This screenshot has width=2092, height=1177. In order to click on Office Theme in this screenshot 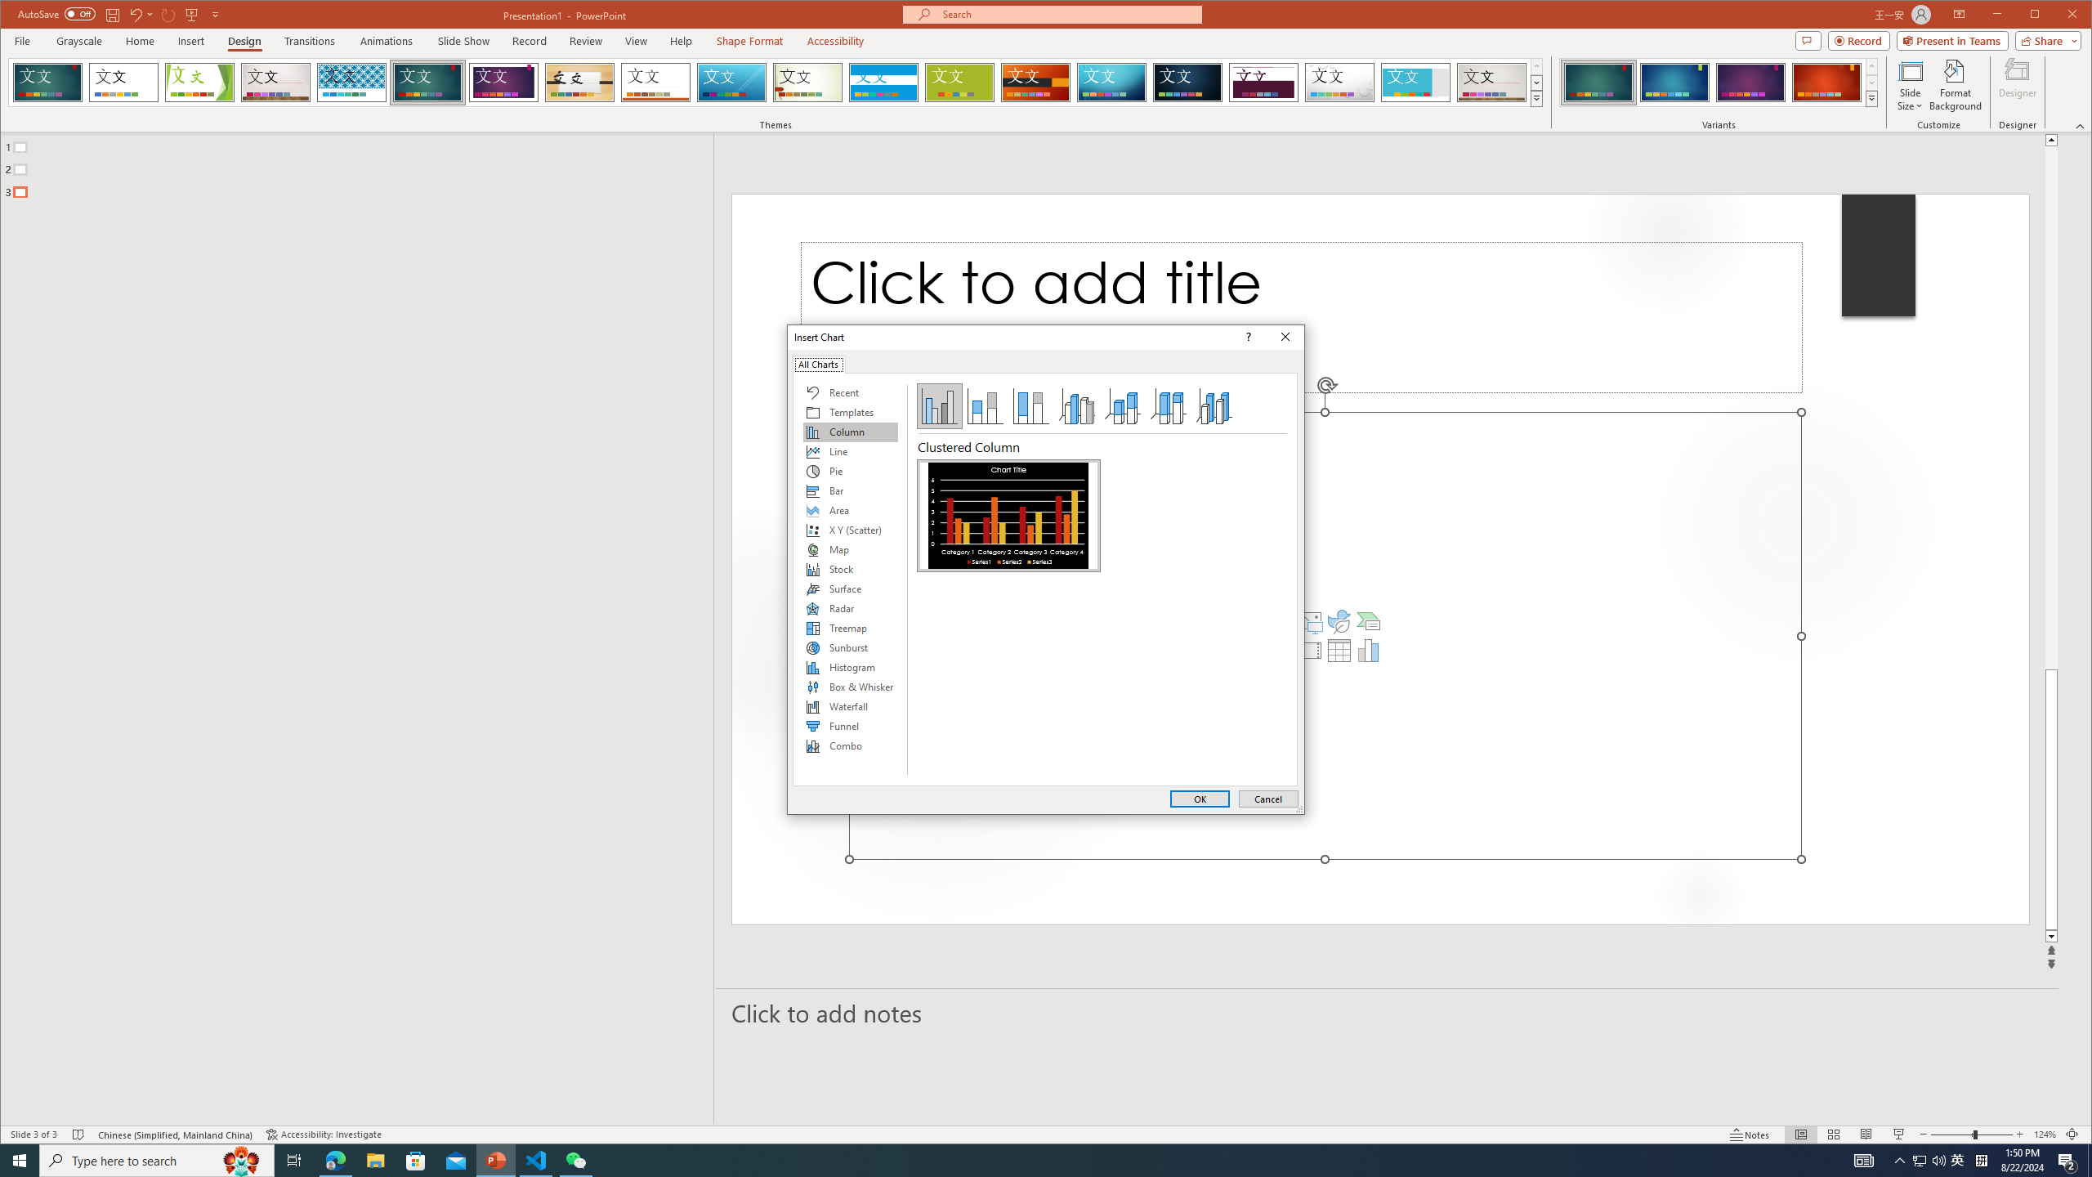, I will do `click(123, 83)`.